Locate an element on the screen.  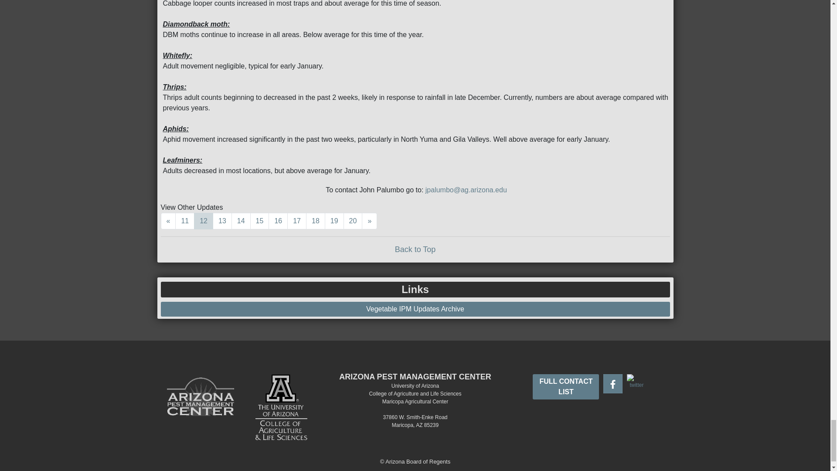
facebook is located at coordinates (613, 383).